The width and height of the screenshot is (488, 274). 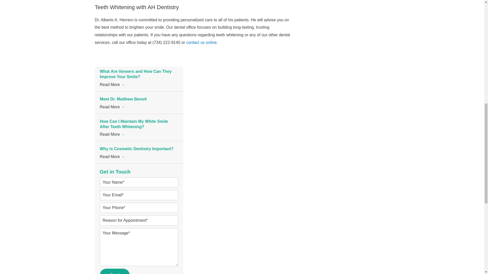 What do you see at coordinates (114, 271) in the screenshot?
I see `Send` at bounding box center [114, 271].